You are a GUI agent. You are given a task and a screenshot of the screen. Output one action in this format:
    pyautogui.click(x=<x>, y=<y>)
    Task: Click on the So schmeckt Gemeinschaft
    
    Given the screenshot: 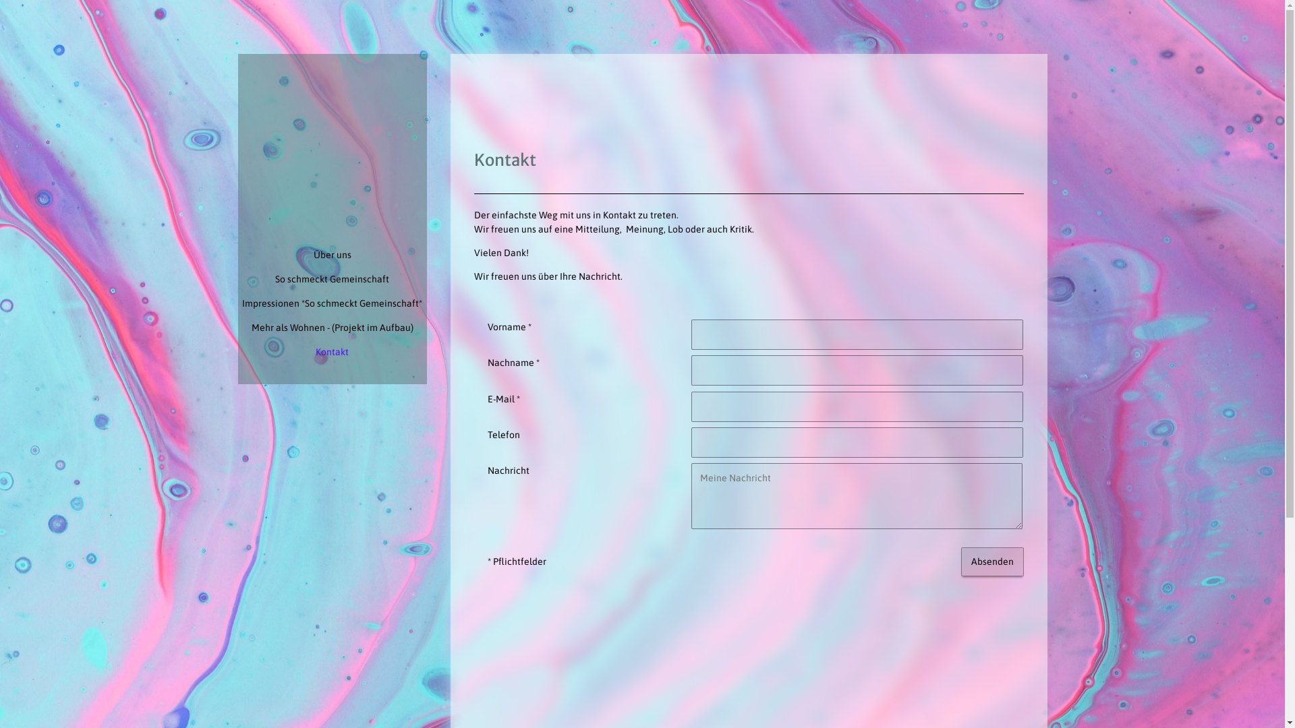 What is the action you would take?
    pyautogui.click(x=332, y=279)
    